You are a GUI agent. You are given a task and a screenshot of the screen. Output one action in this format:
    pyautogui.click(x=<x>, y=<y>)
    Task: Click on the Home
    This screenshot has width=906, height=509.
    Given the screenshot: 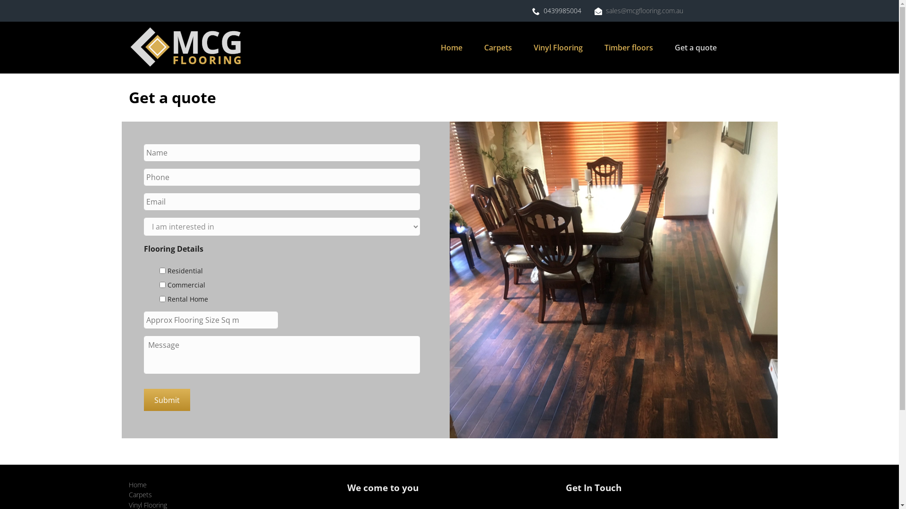 What is the action you would take?
    pyautogui.click(x=451, y=48)
    